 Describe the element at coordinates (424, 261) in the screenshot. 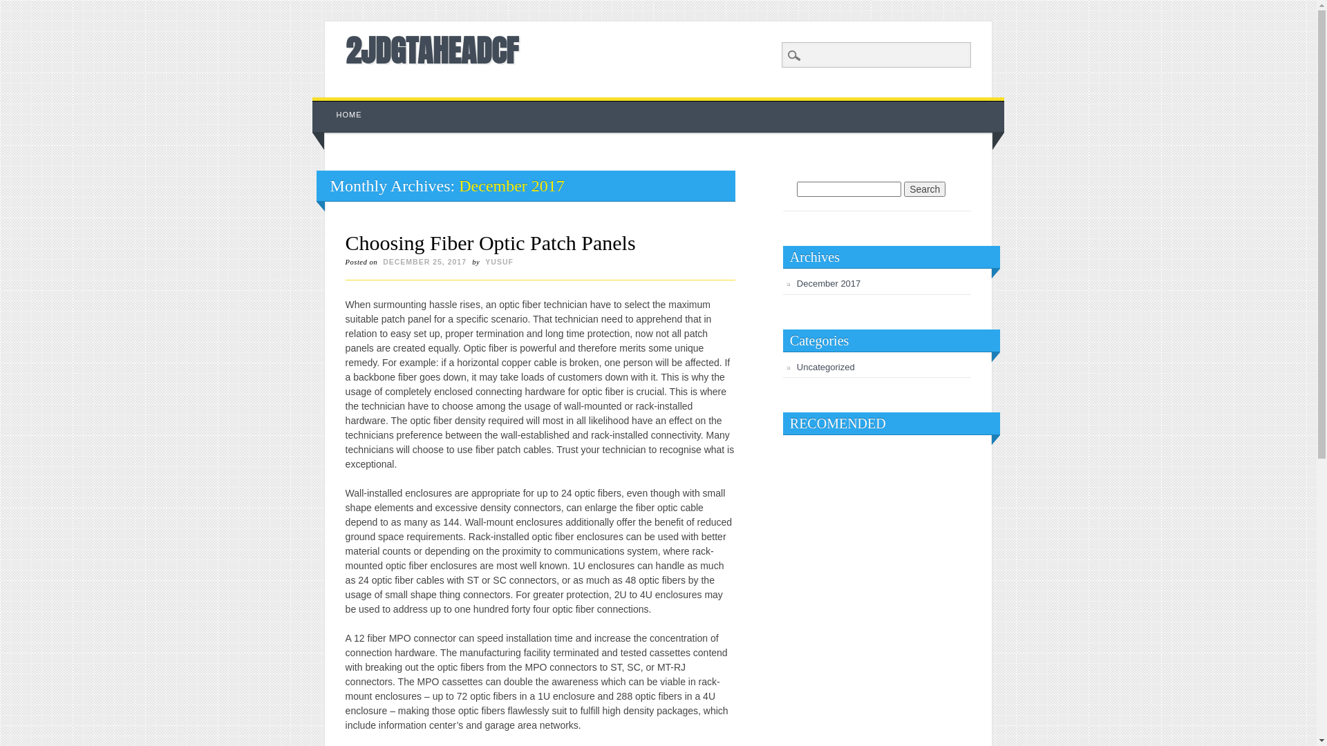

I see `DECEMBER 25, 2017` at that location.